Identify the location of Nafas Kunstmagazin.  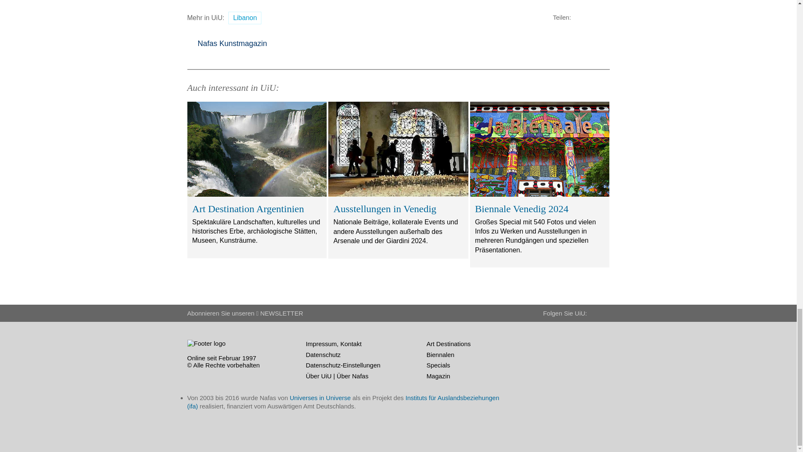
(227, 44).